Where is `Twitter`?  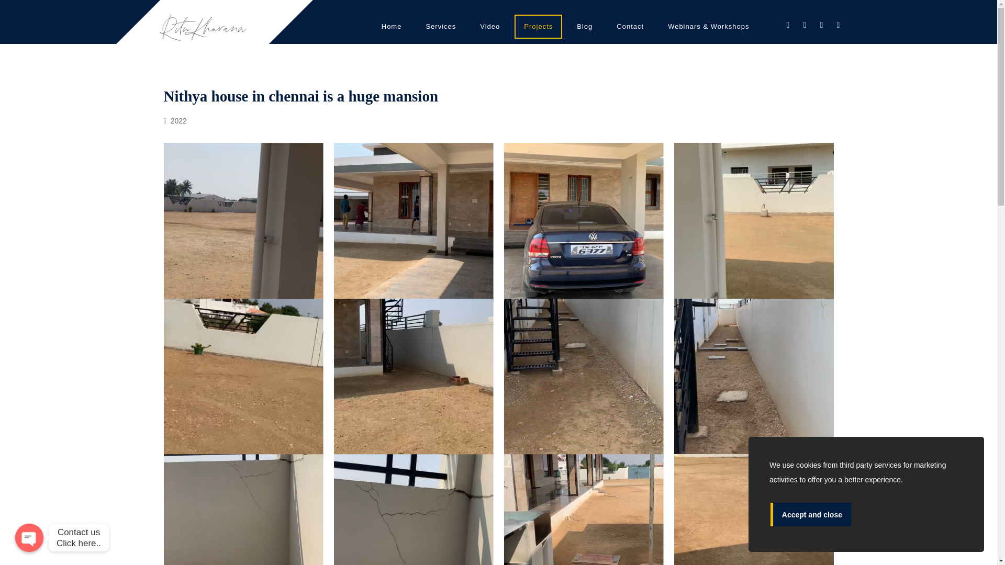 Twitter is located at coordinates (804, 25).